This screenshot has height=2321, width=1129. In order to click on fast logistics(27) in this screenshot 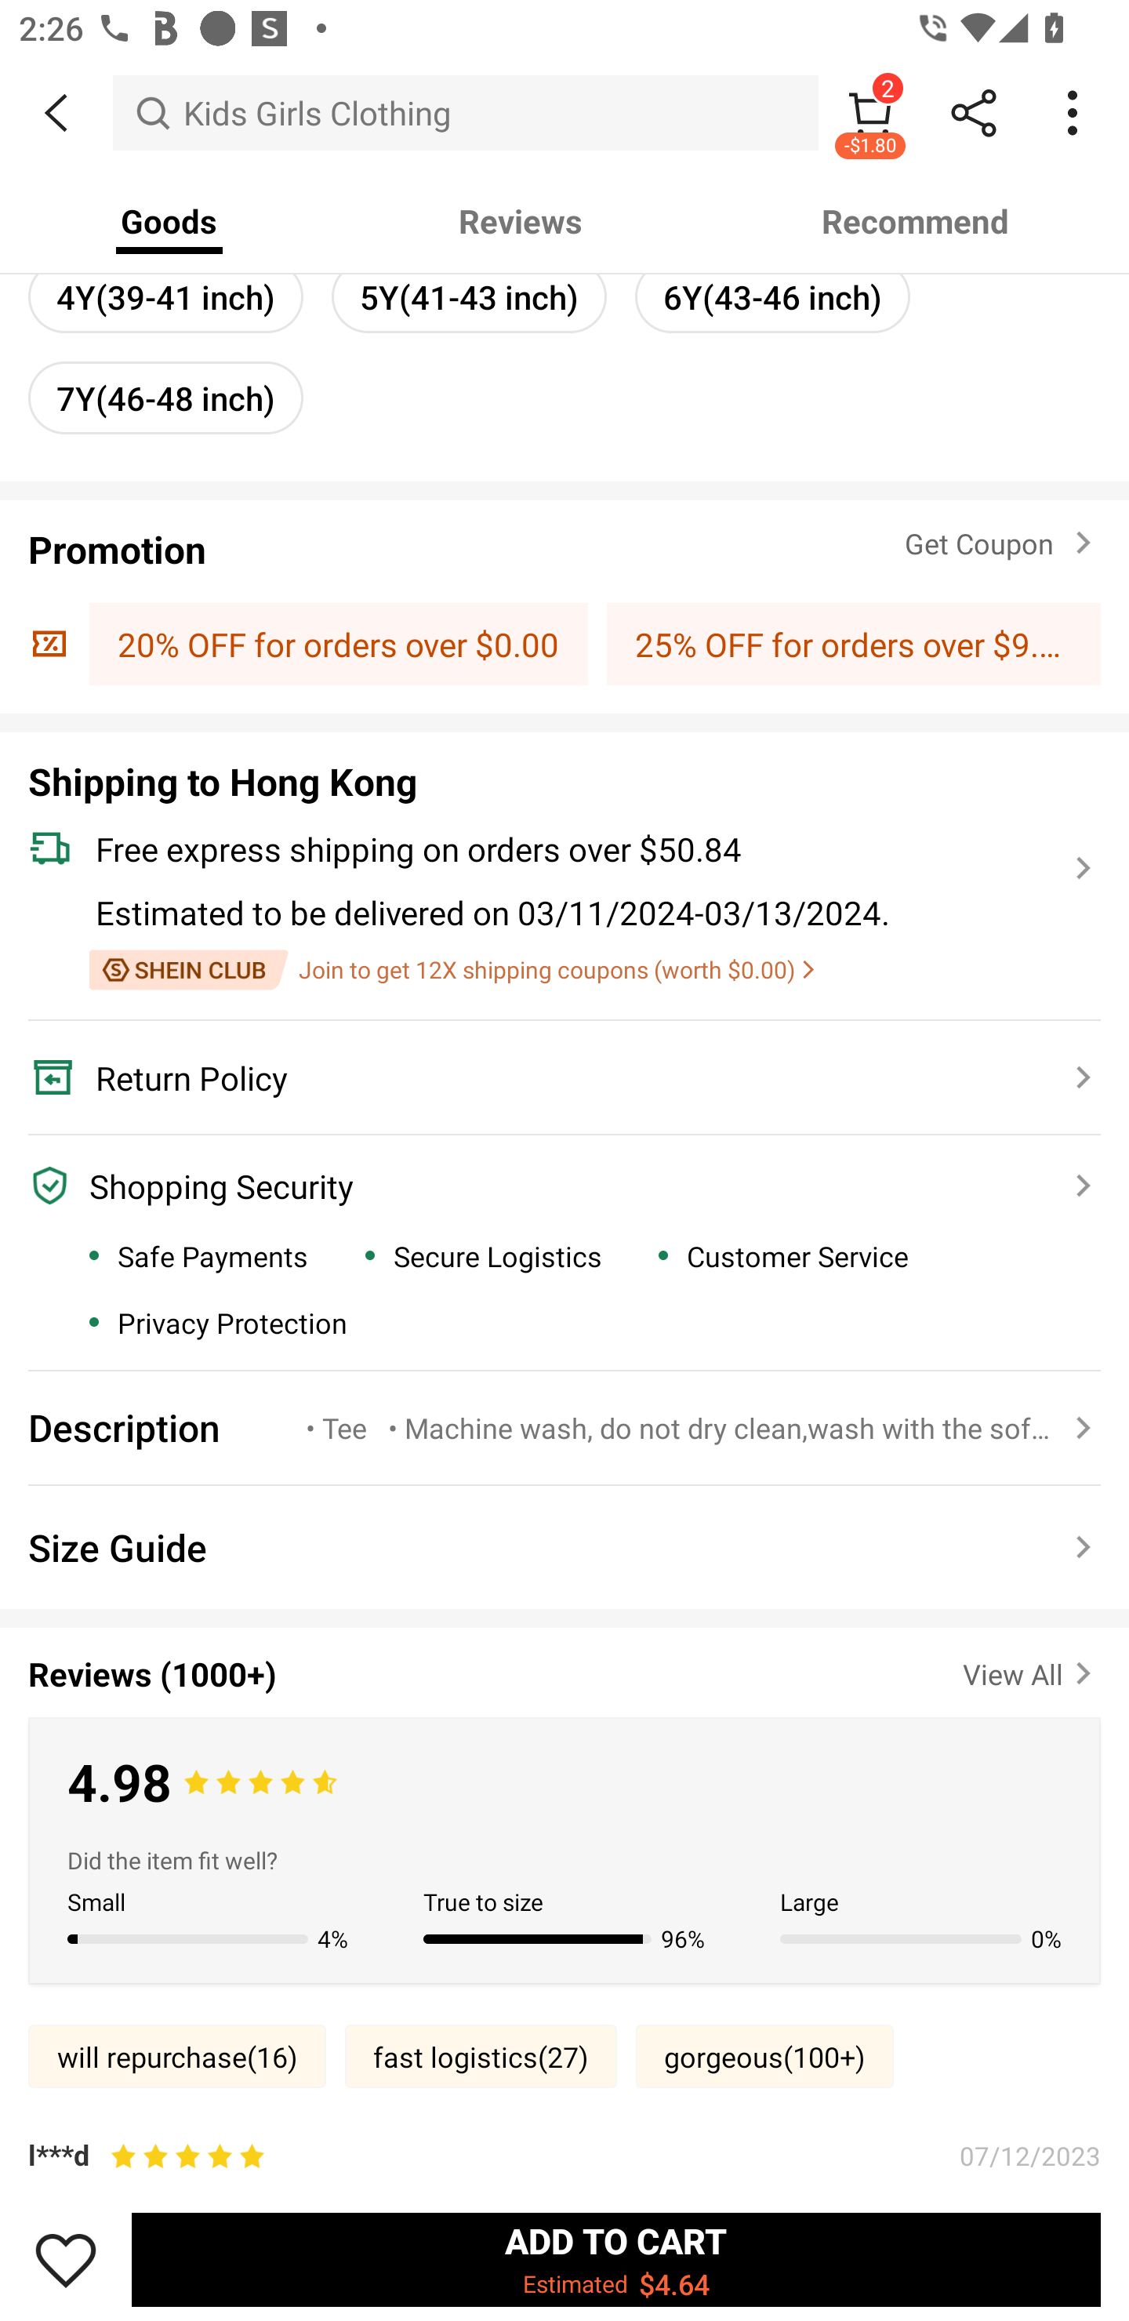, I will do `click(481, 2056)`.